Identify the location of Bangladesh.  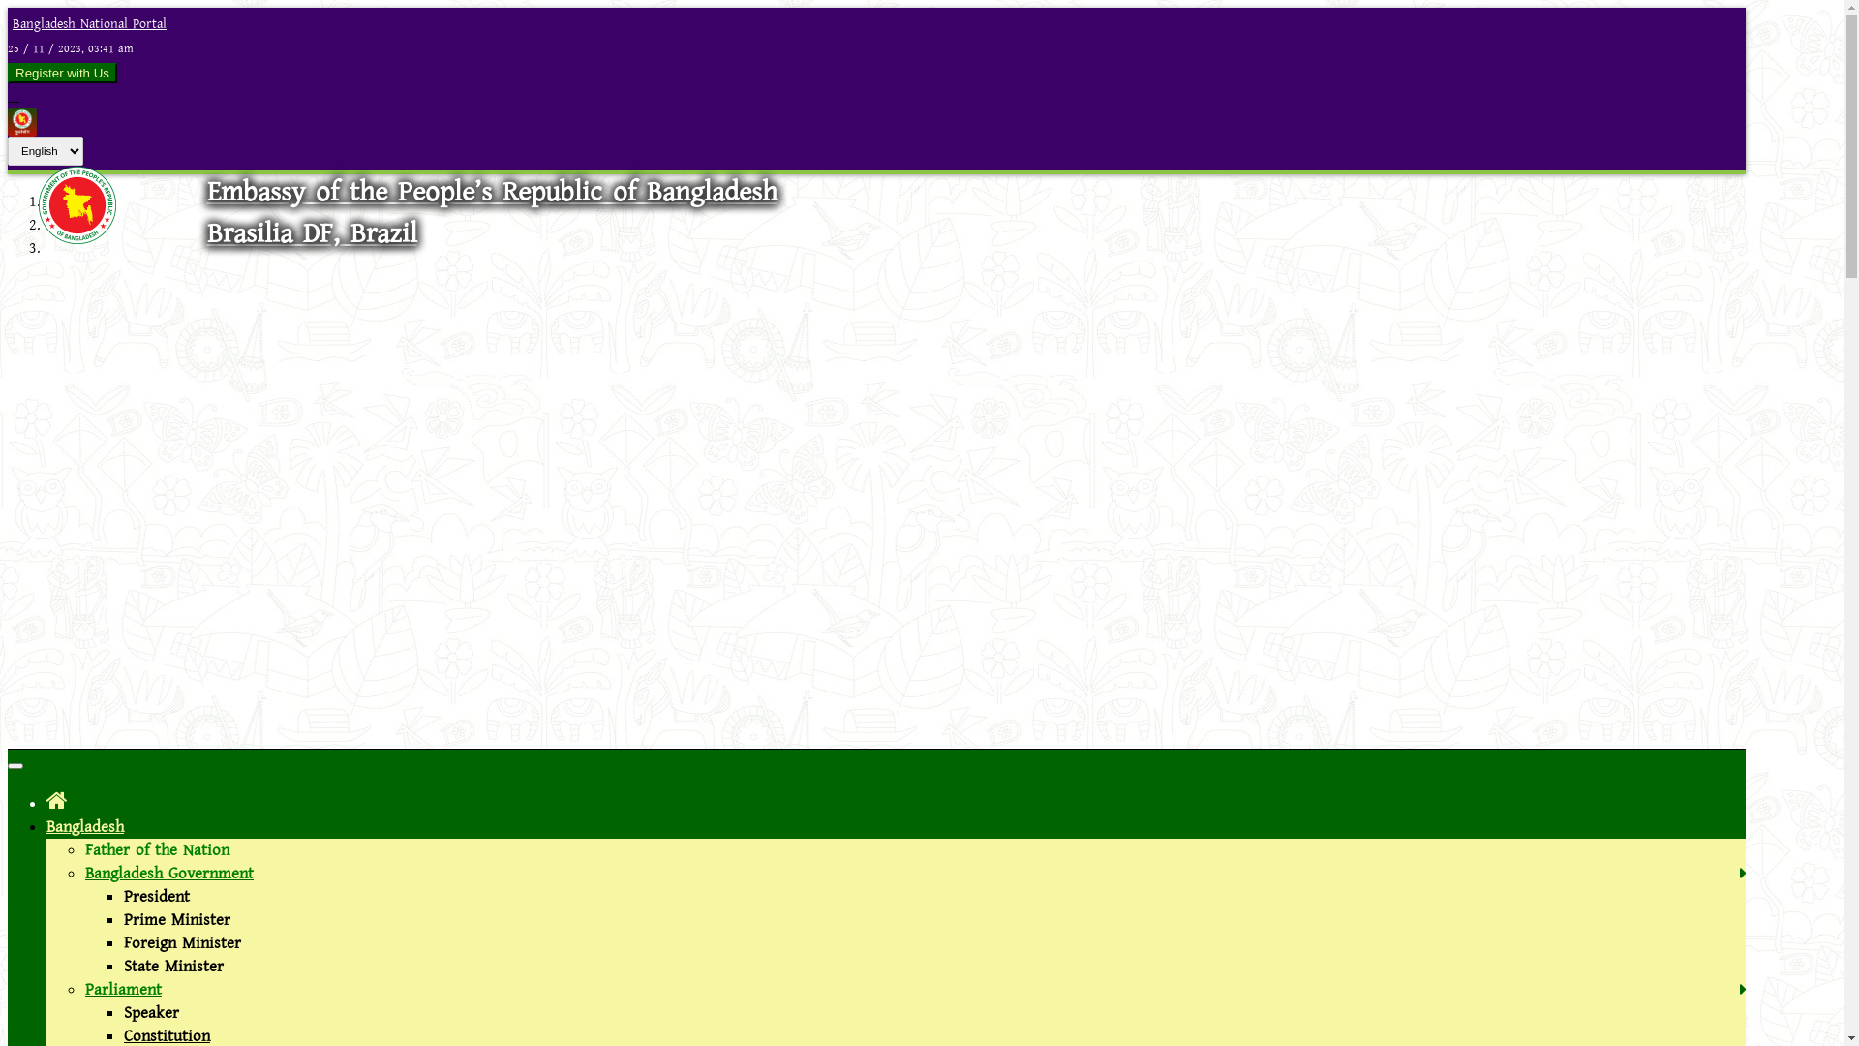
(85, 827).